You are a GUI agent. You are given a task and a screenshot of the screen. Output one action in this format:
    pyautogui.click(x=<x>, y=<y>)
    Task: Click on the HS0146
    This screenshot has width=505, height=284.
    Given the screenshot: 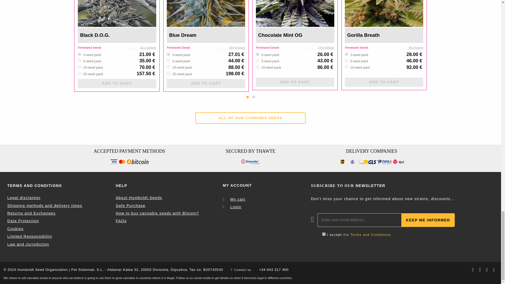 What is the action you would take?
    pyautogui.click(x=79, y=60)
    